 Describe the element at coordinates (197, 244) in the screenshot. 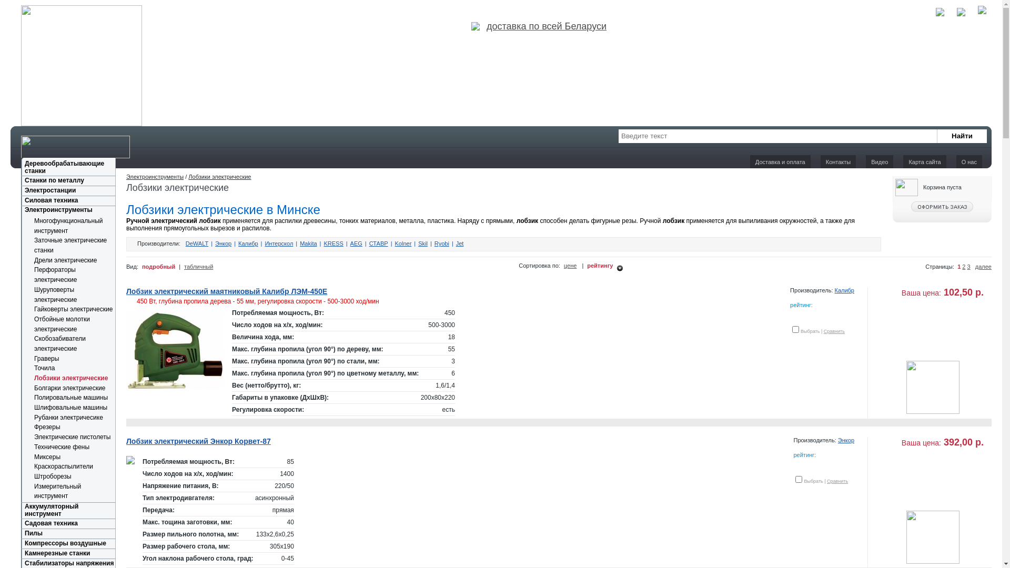

I see `DeWALT` at that location.